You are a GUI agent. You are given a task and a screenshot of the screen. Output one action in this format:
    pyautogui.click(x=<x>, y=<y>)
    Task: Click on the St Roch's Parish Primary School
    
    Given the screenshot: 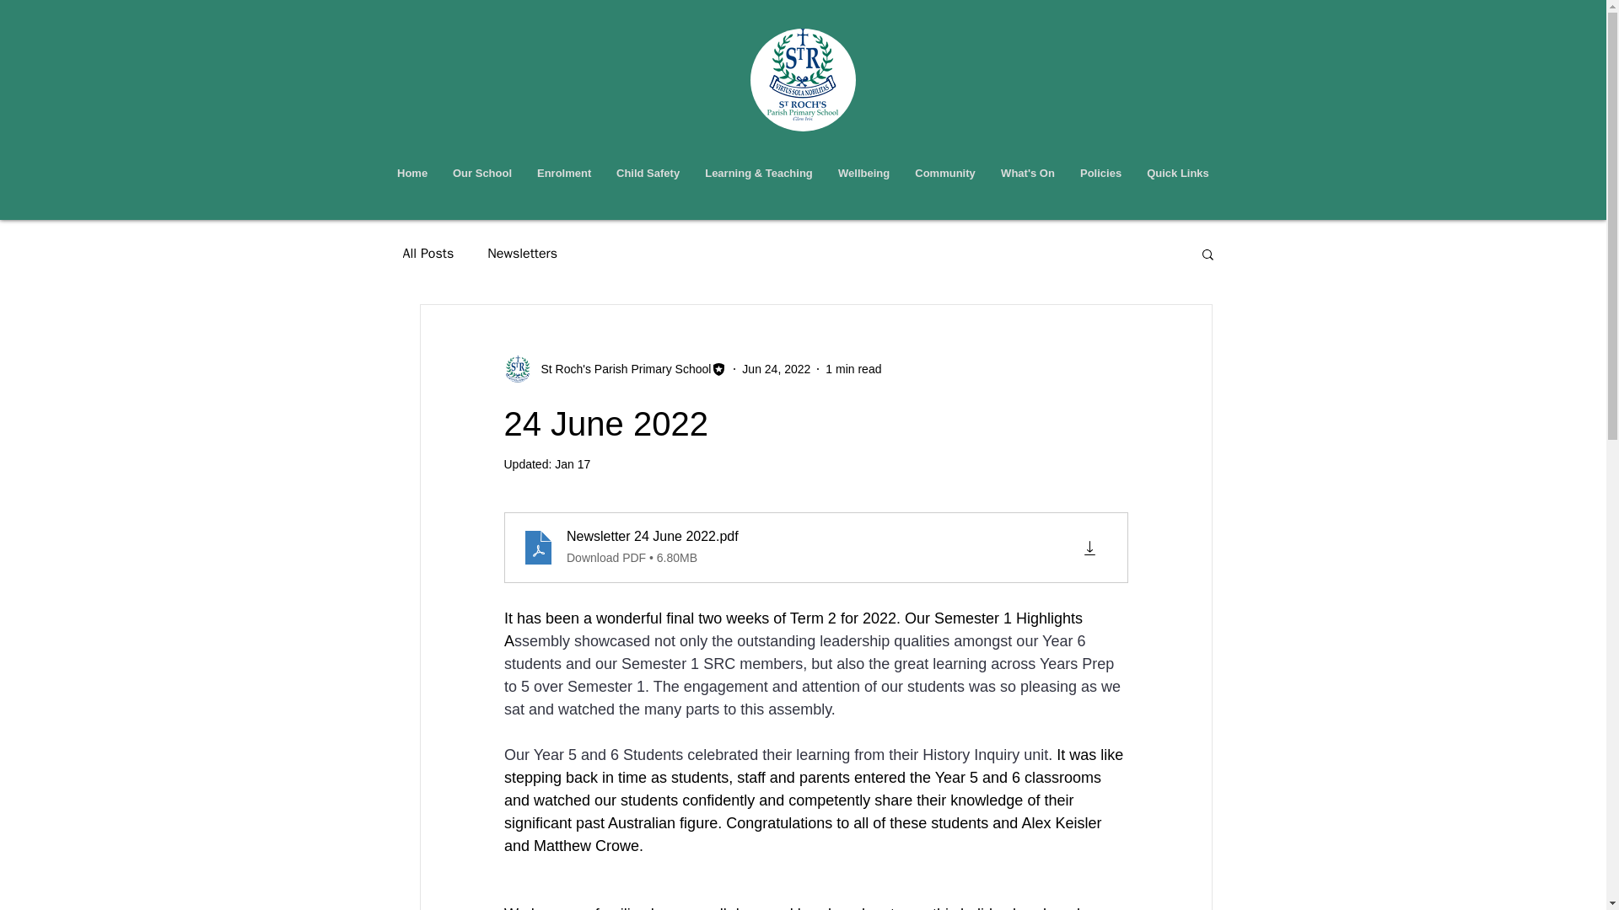 What is the action you would take?
    pyautogui.click(x=621, y=369)
    